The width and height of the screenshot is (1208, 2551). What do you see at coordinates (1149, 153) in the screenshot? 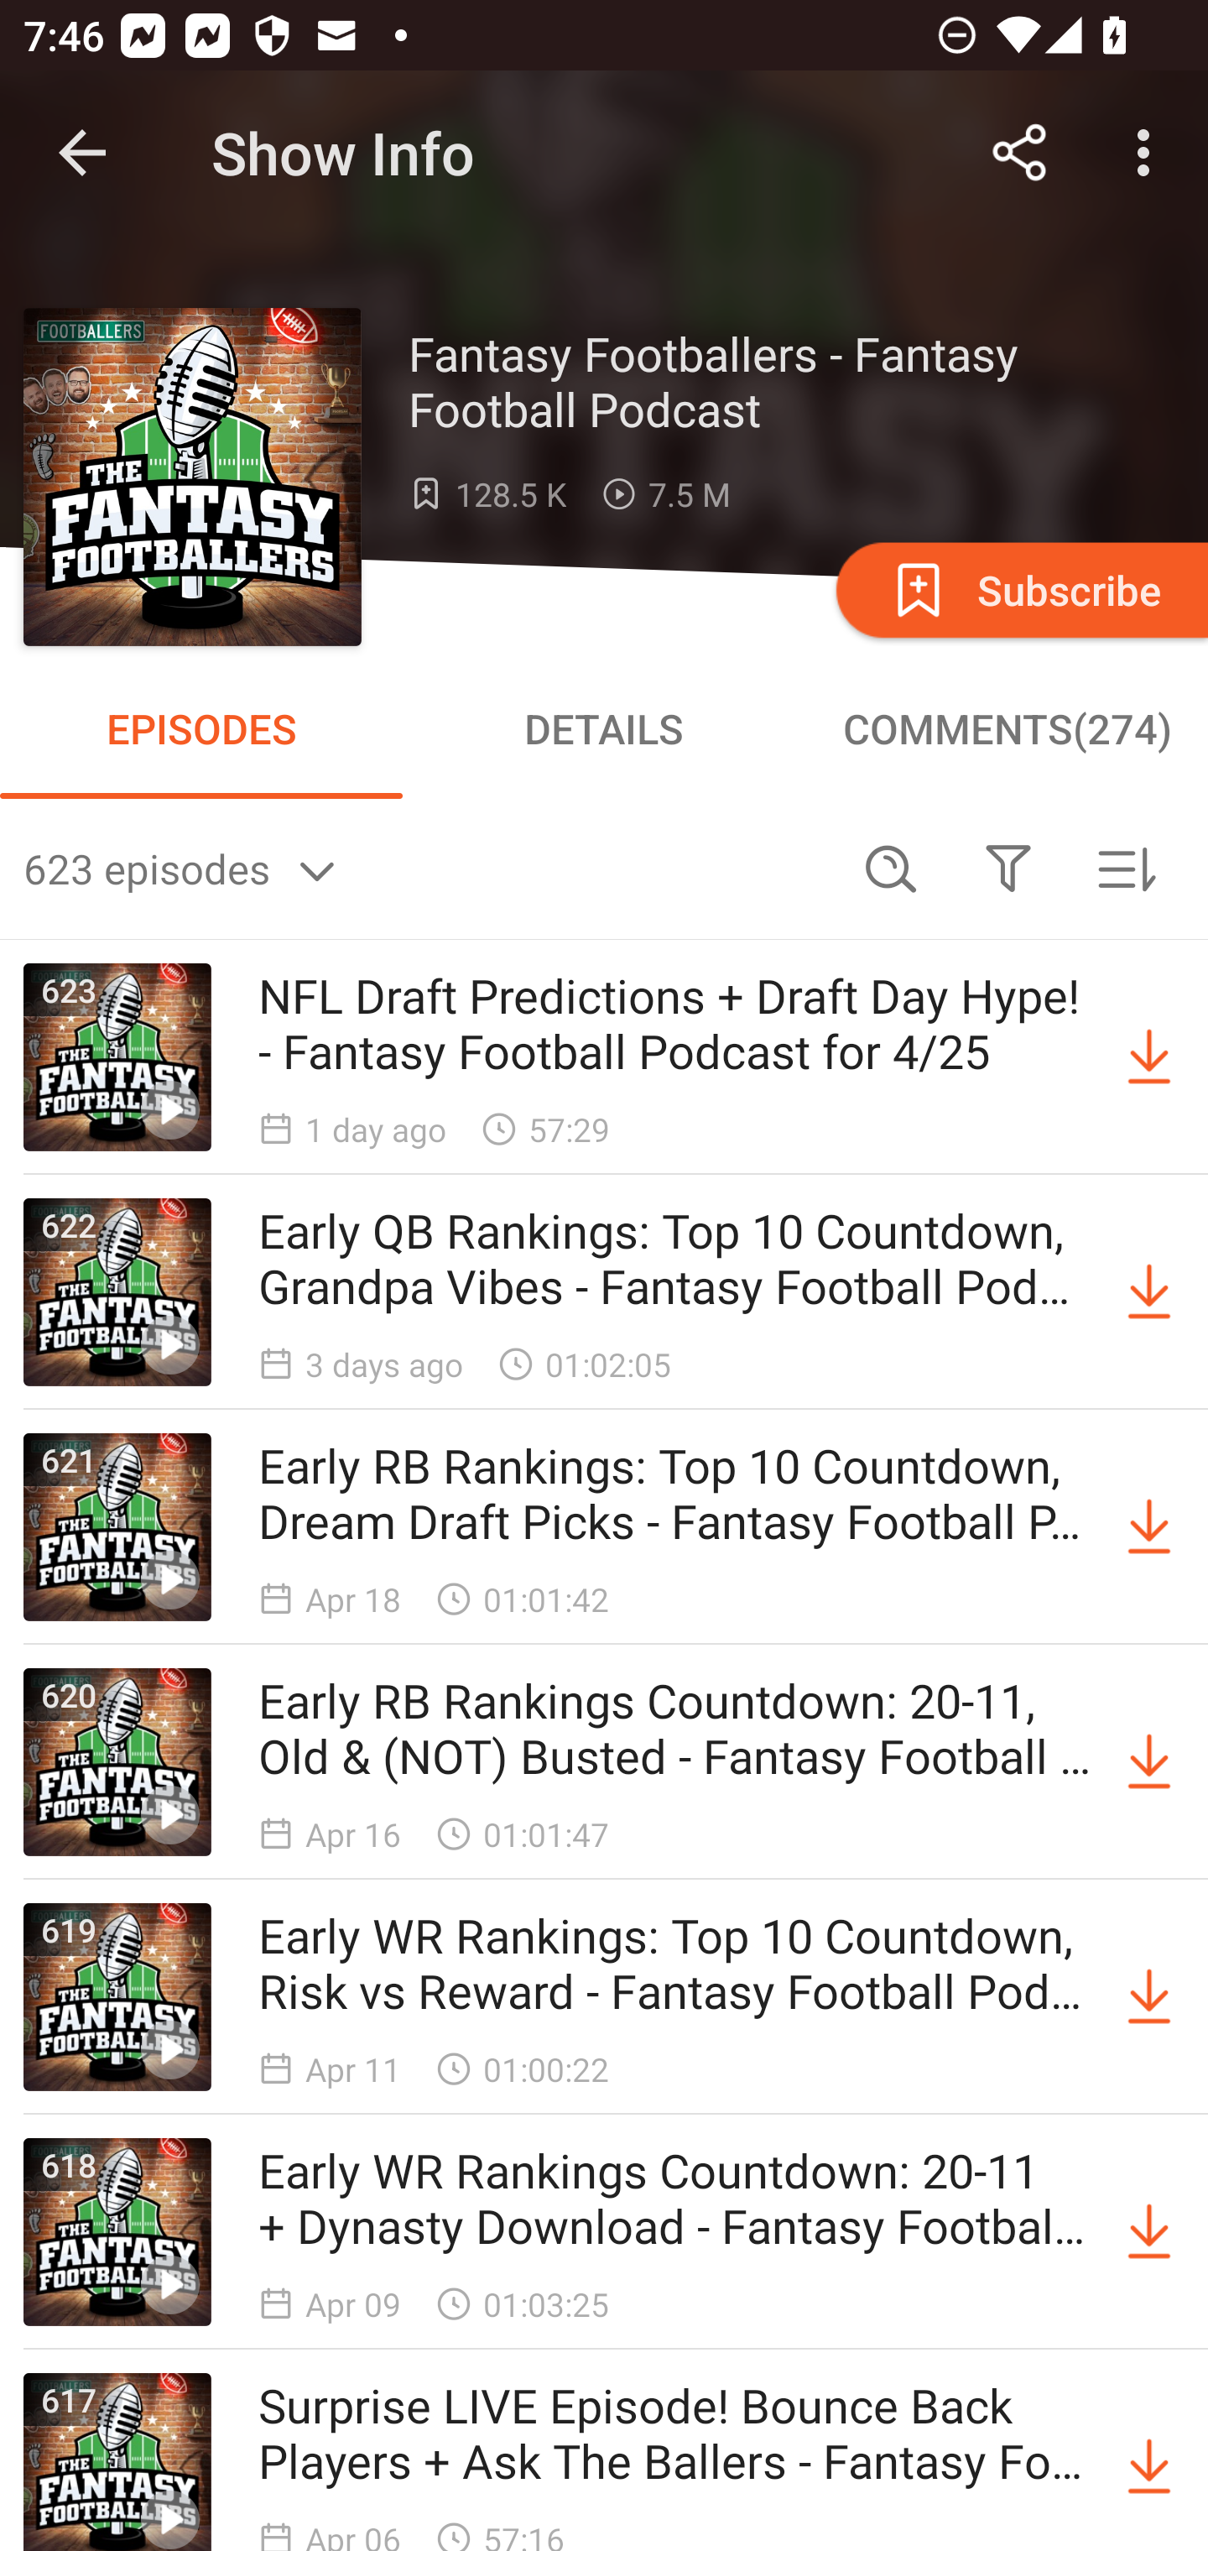
I see `More options` at bounding box center [1149, 153].